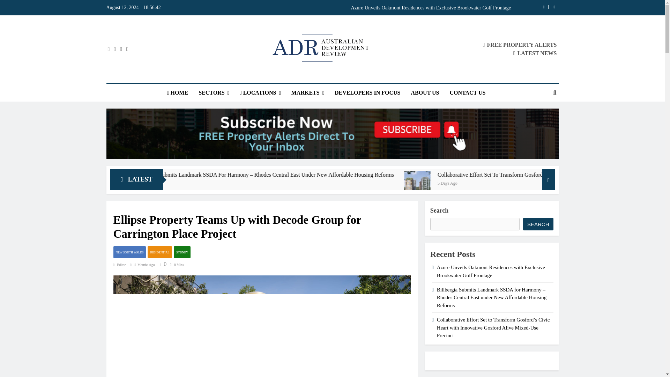  I want to click on SECTORS, so click(214, 93).